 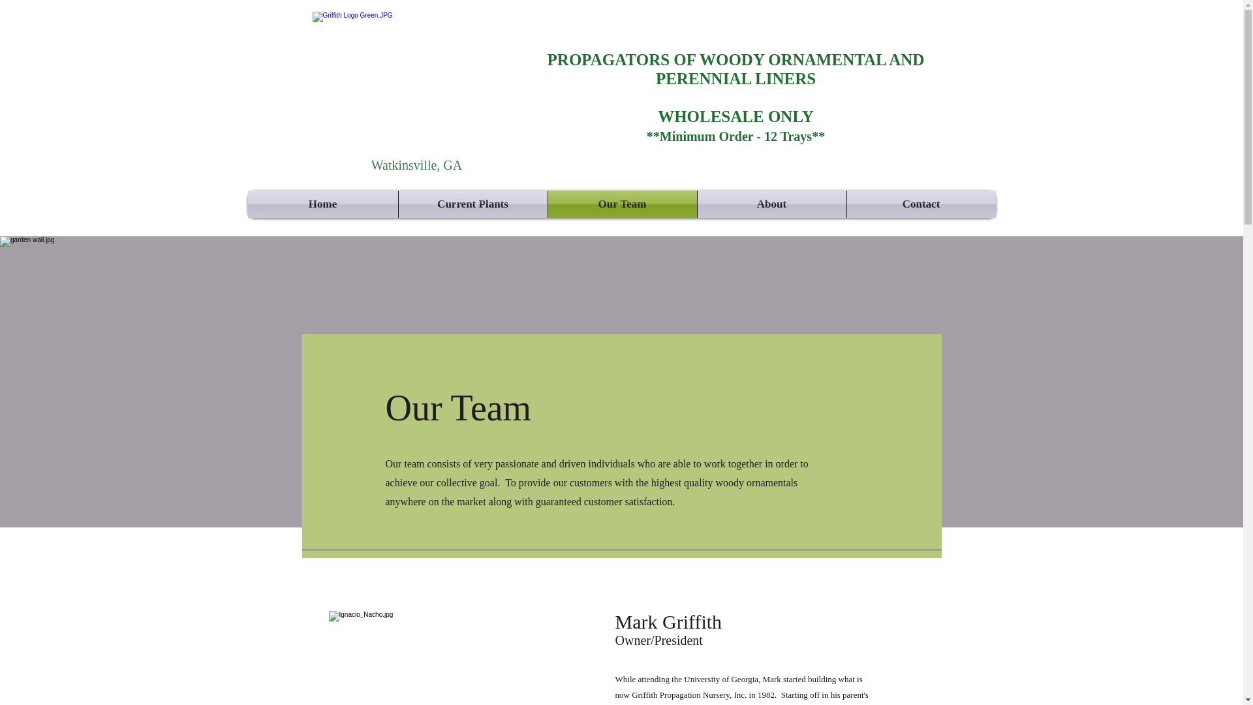 I want to click on Current Plants, so click(x=472, y=204).